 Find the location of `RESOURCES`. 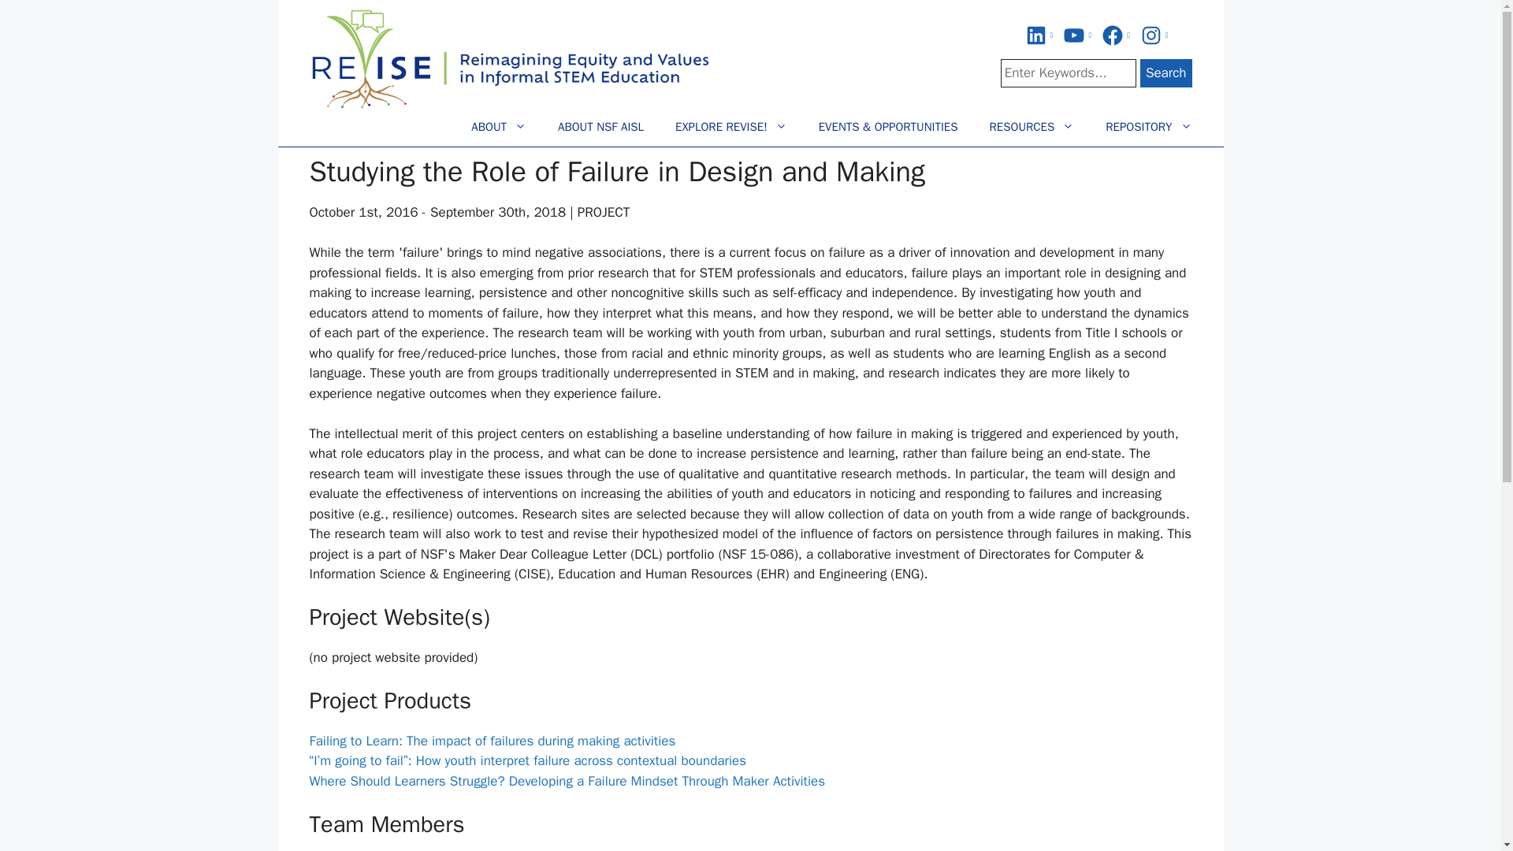

RESOURCES is located at coordinates (1032, 123).